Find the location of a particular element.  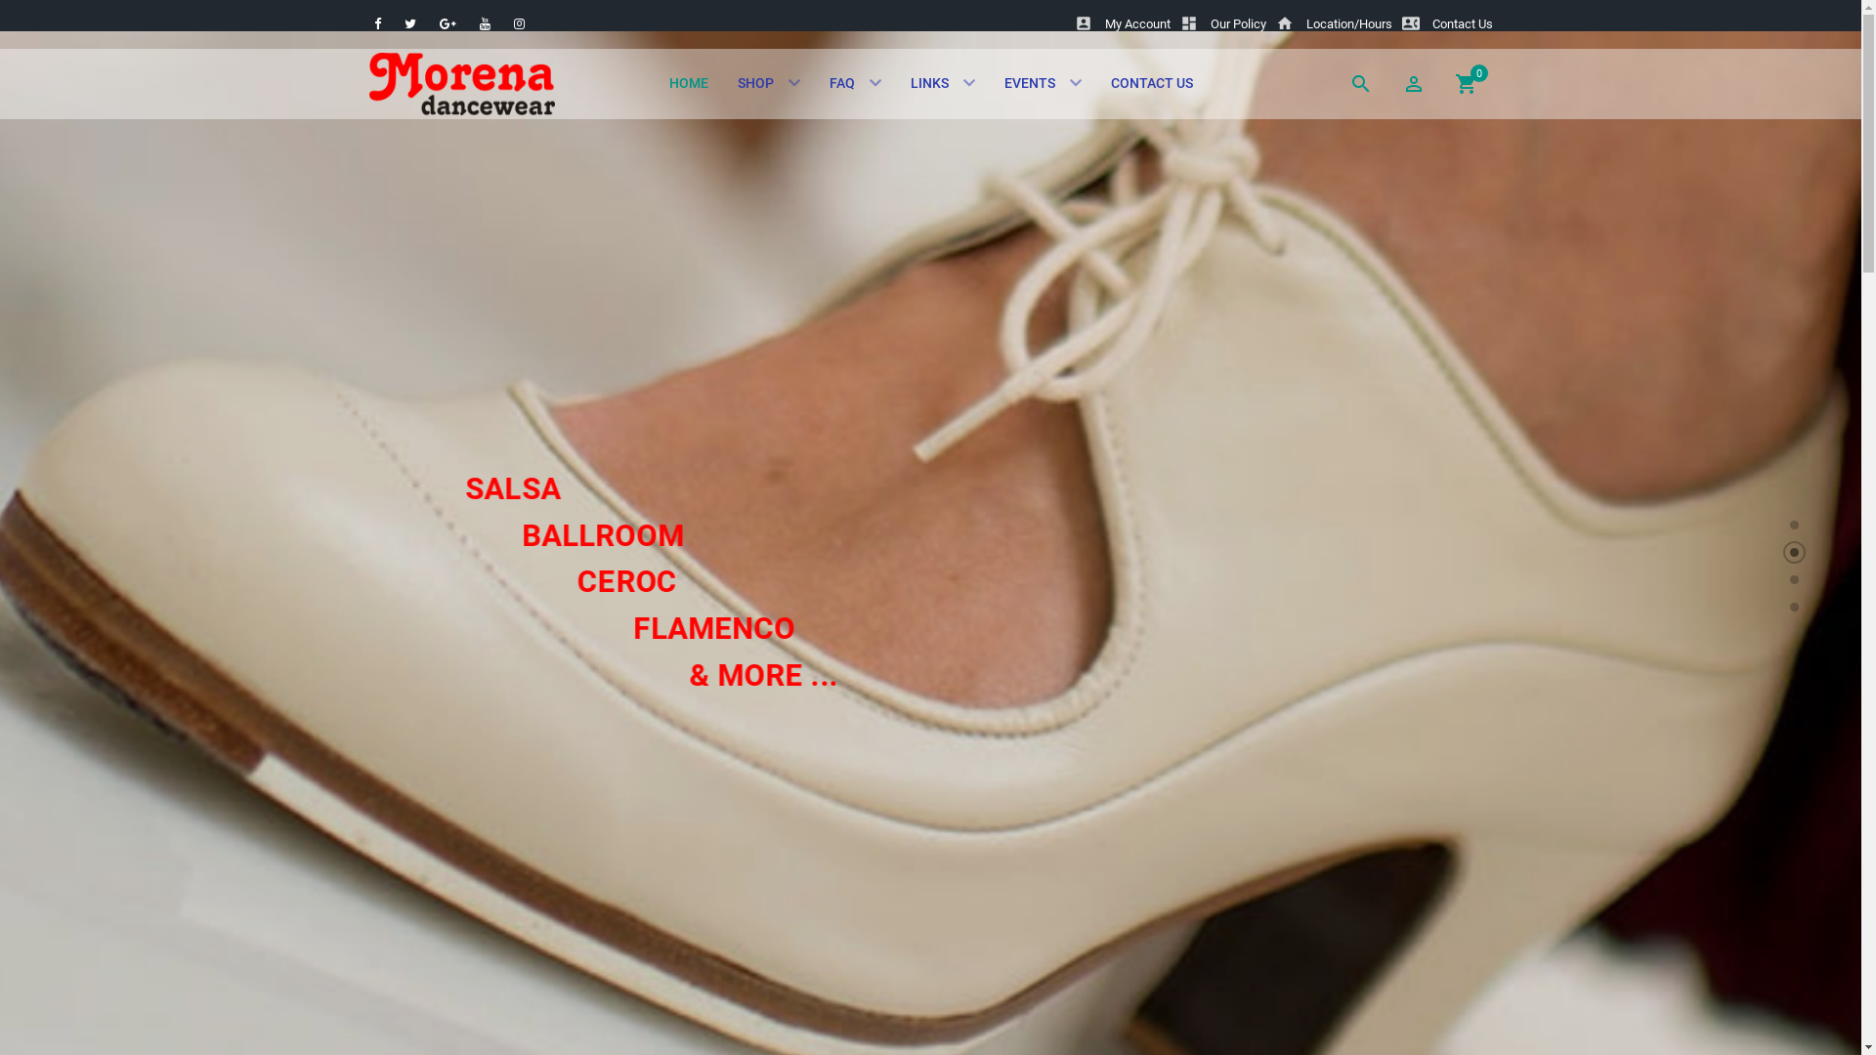

dashboardOur Policy is located at coordinates (1223, 23).